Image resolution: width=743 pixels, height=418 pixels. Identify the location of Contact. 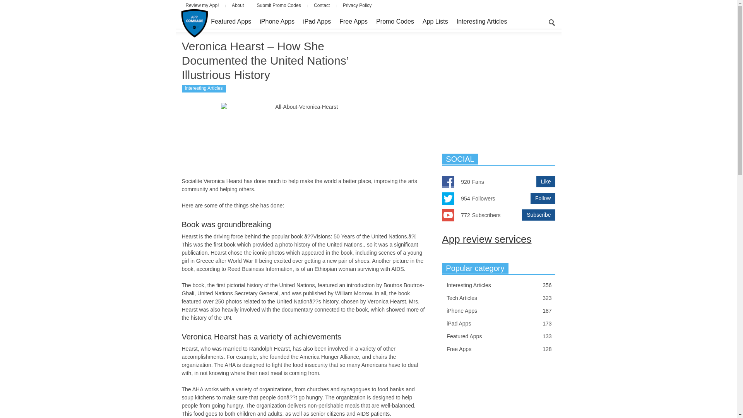
(322, 5).